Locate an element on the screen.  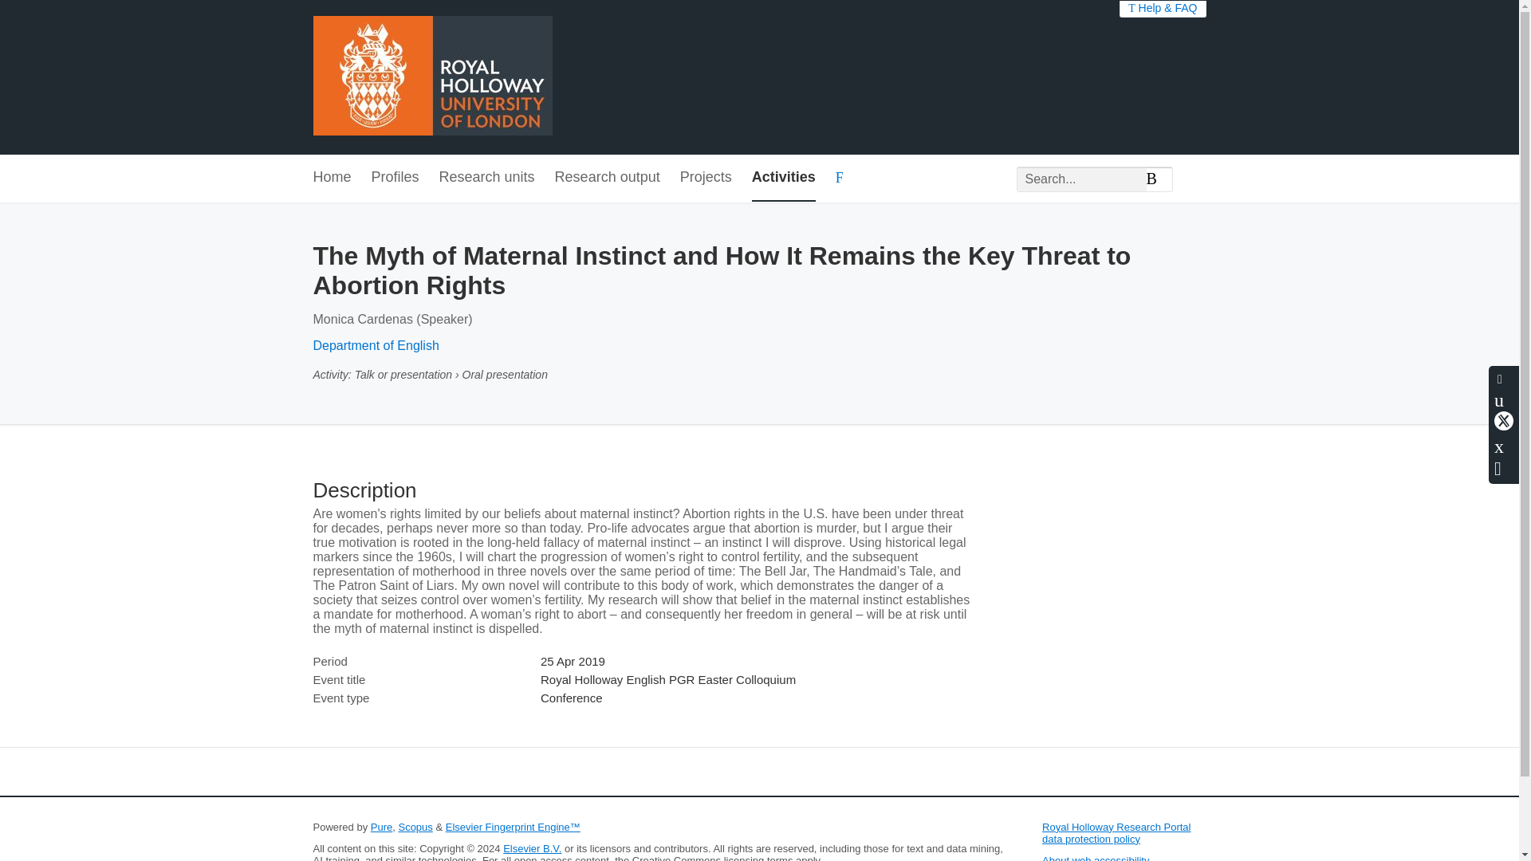
Elsevier B.V. is located at coordinates (533, 848).